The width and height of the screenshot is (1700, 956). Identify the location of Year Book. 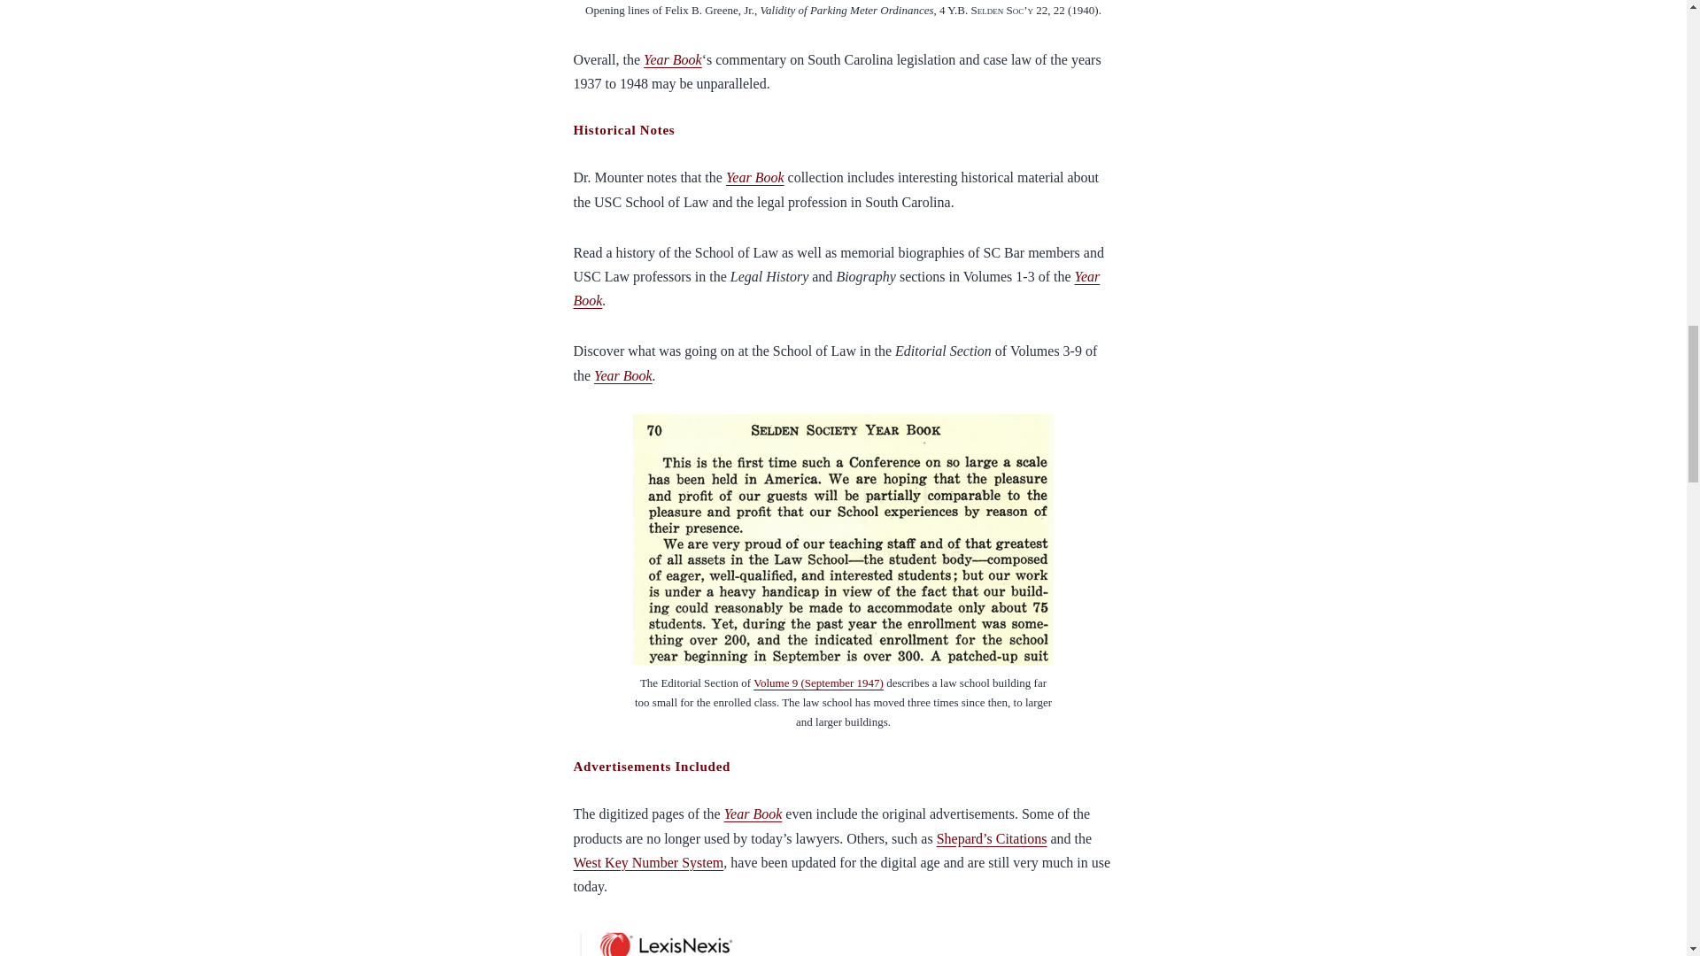
(623, 375).